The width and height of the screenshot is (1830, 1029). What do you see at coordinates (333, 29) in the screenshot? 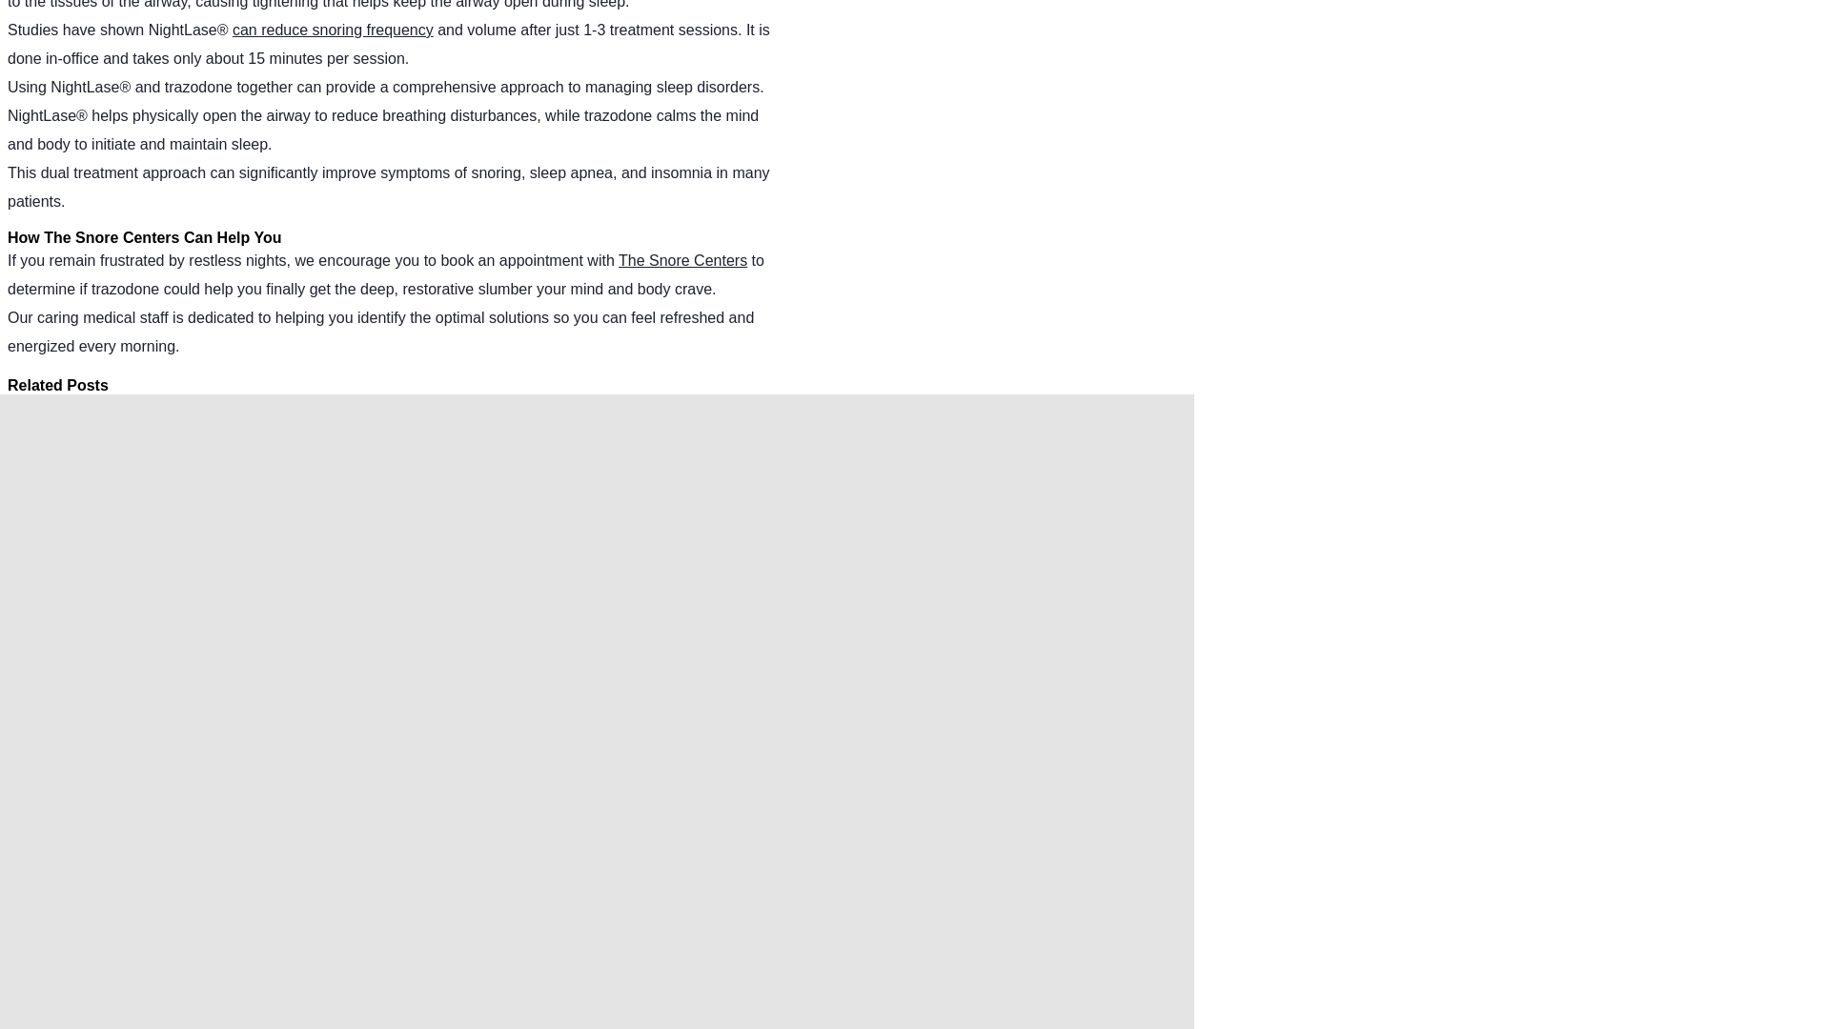
I see `can reduce snoring frequency` at bounding box center [333, 29].